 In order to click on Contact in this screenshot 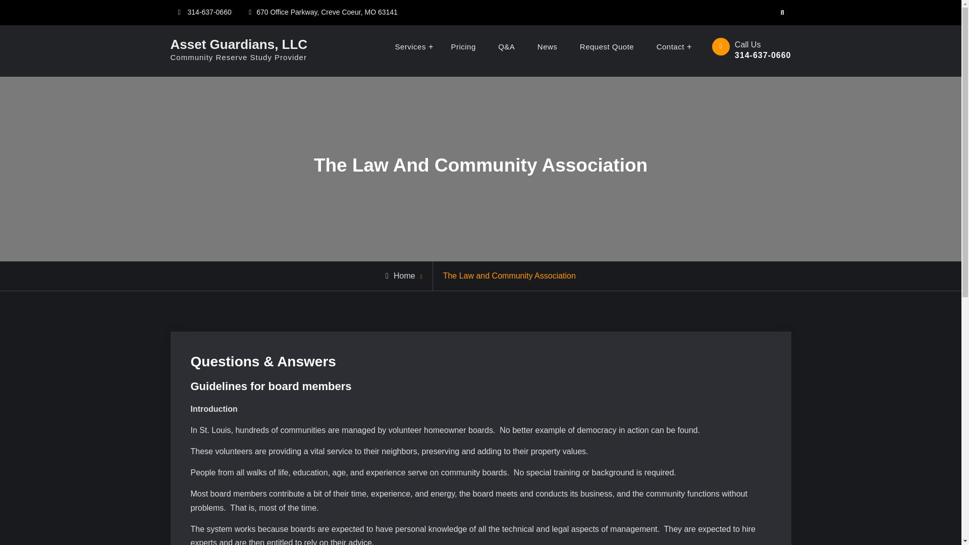, I will do `click(671, 46)`.